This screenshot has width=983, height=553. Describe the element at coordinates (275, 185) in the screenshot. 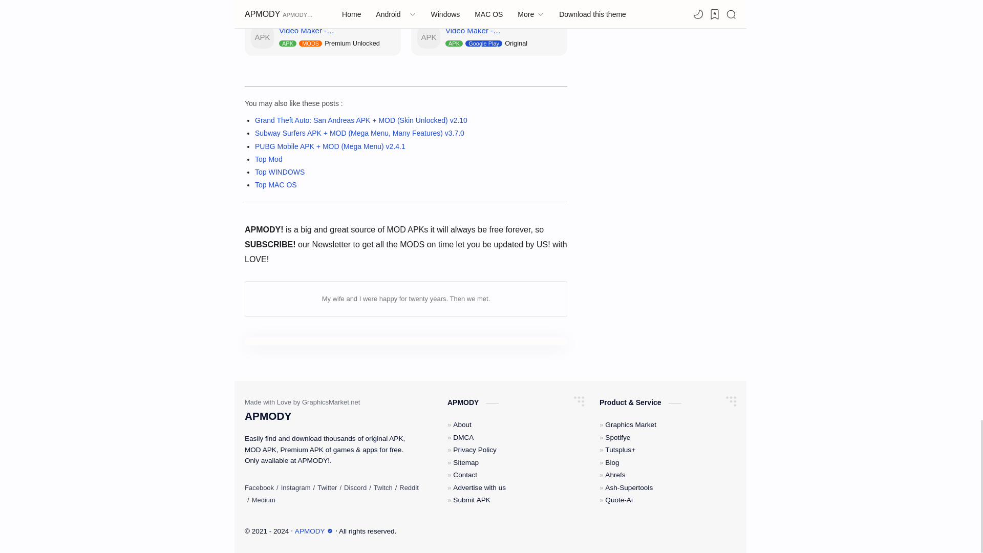

I see `Top MAC OS` at that location.